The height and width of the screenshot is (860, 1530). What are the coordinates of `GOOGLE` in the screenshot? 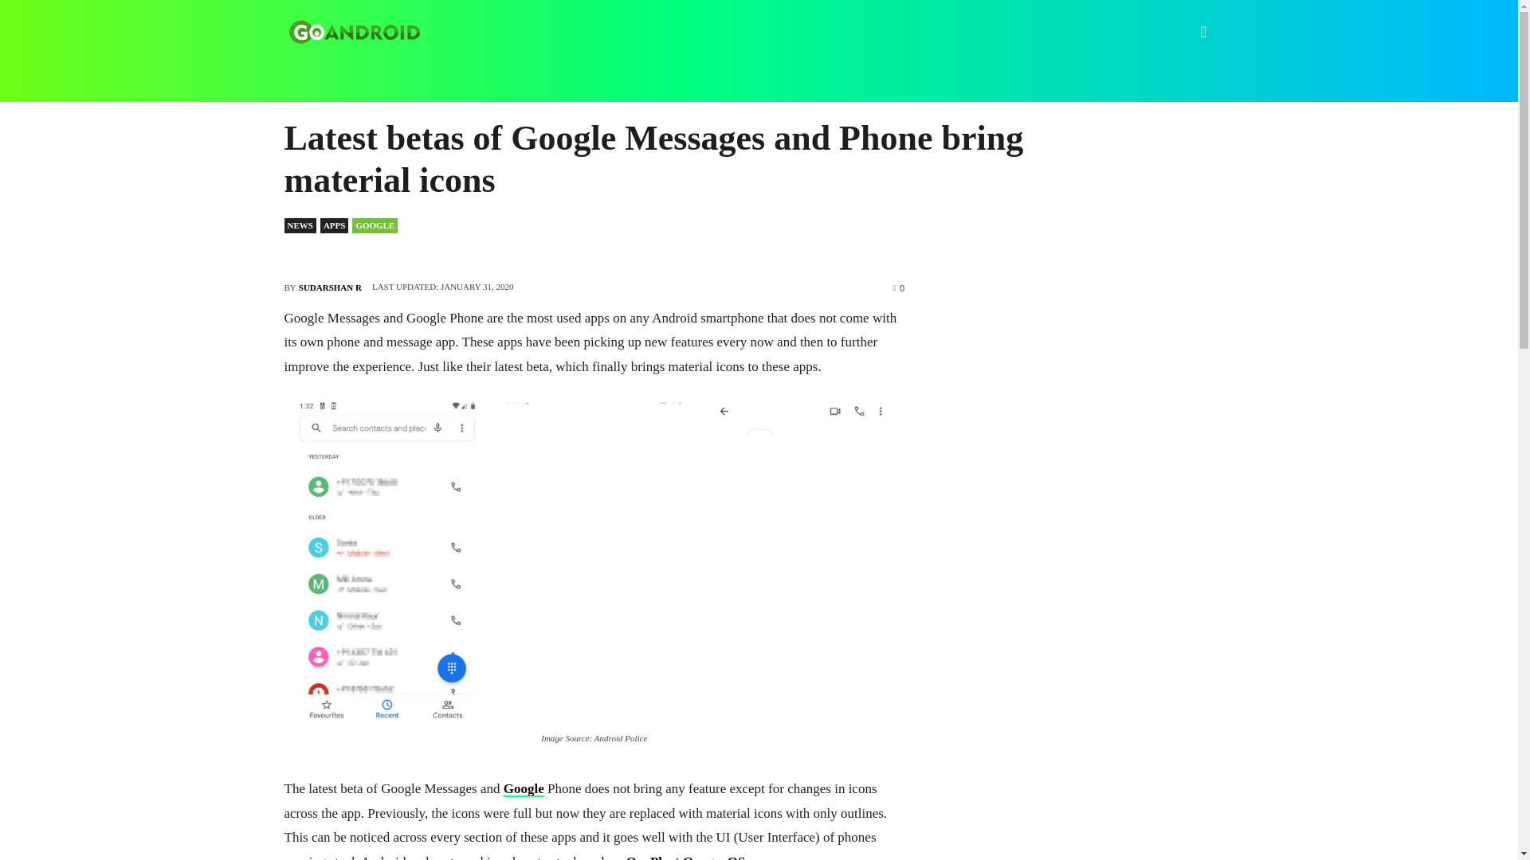 It's located at (375, 225).